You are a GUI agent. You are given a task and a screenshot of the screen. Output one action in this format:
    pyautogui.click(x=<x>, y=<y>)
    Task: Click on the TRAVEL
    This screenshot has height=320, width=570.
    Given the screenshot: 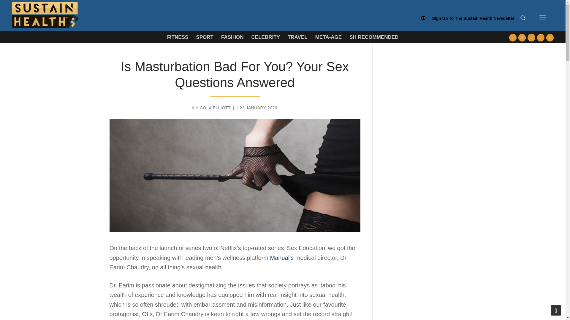 What is the action you would take?
    pyautogui.click(x=297, y=37)
    